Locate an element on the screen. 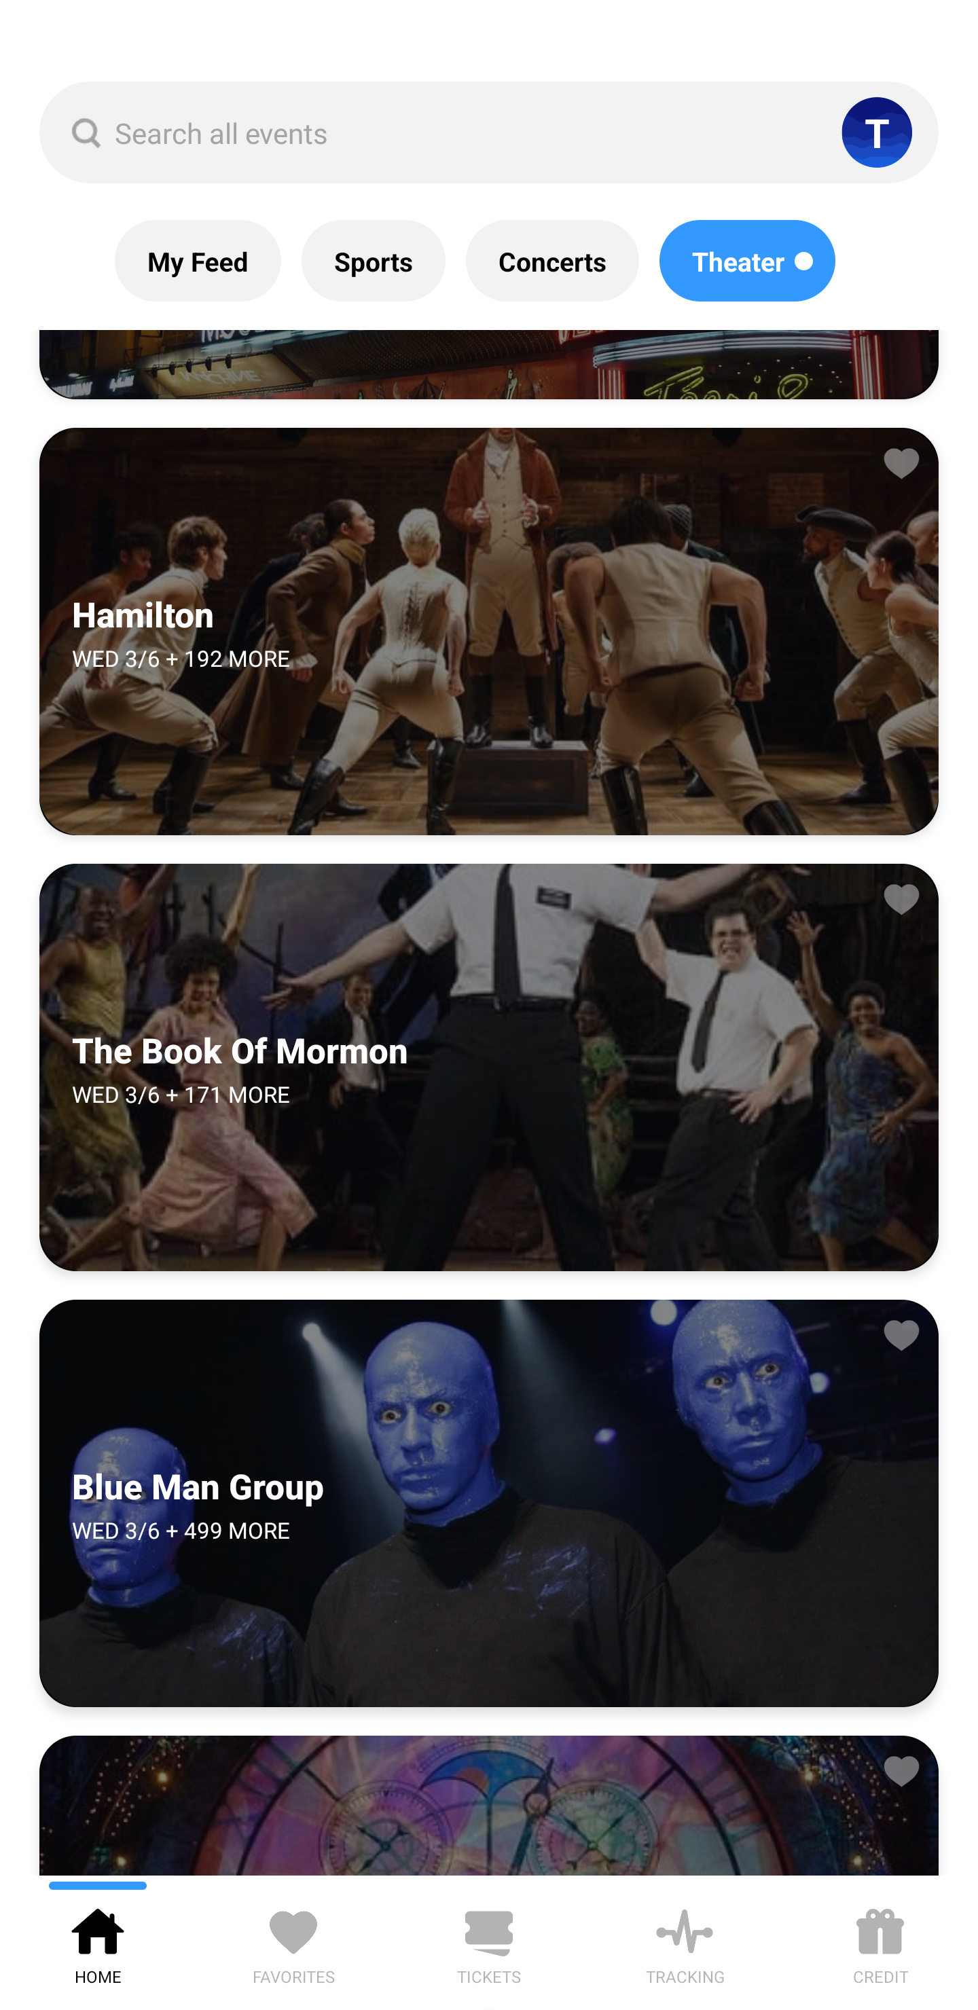 This screenshot has width=978, height=2010. FAVORITES is located at coordinates (293, 1942).